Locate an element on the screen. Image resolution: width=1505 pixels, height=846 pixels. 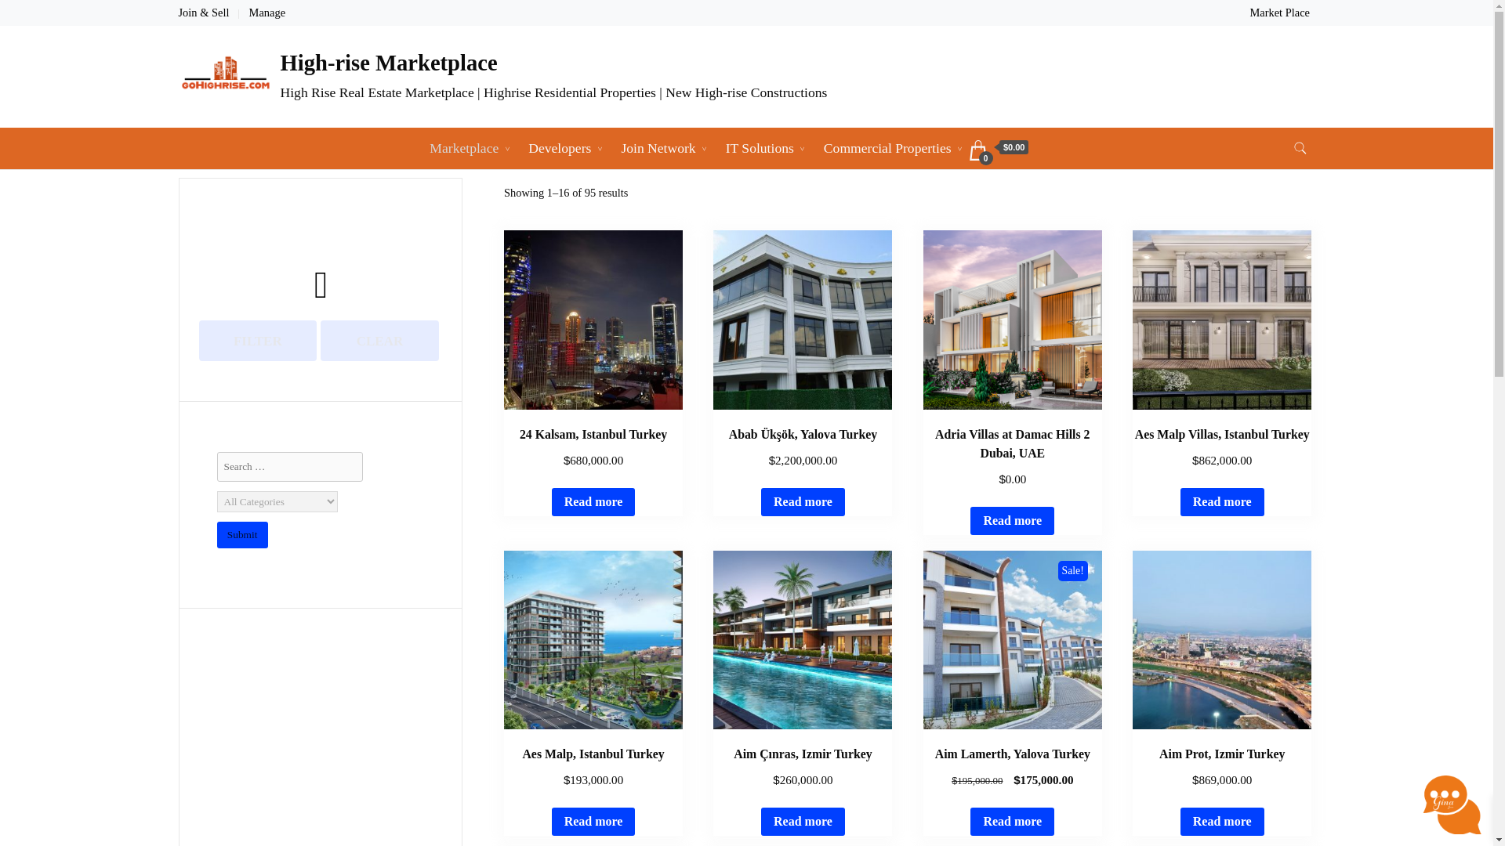
Marketplace is located at coordinates (464, 149).